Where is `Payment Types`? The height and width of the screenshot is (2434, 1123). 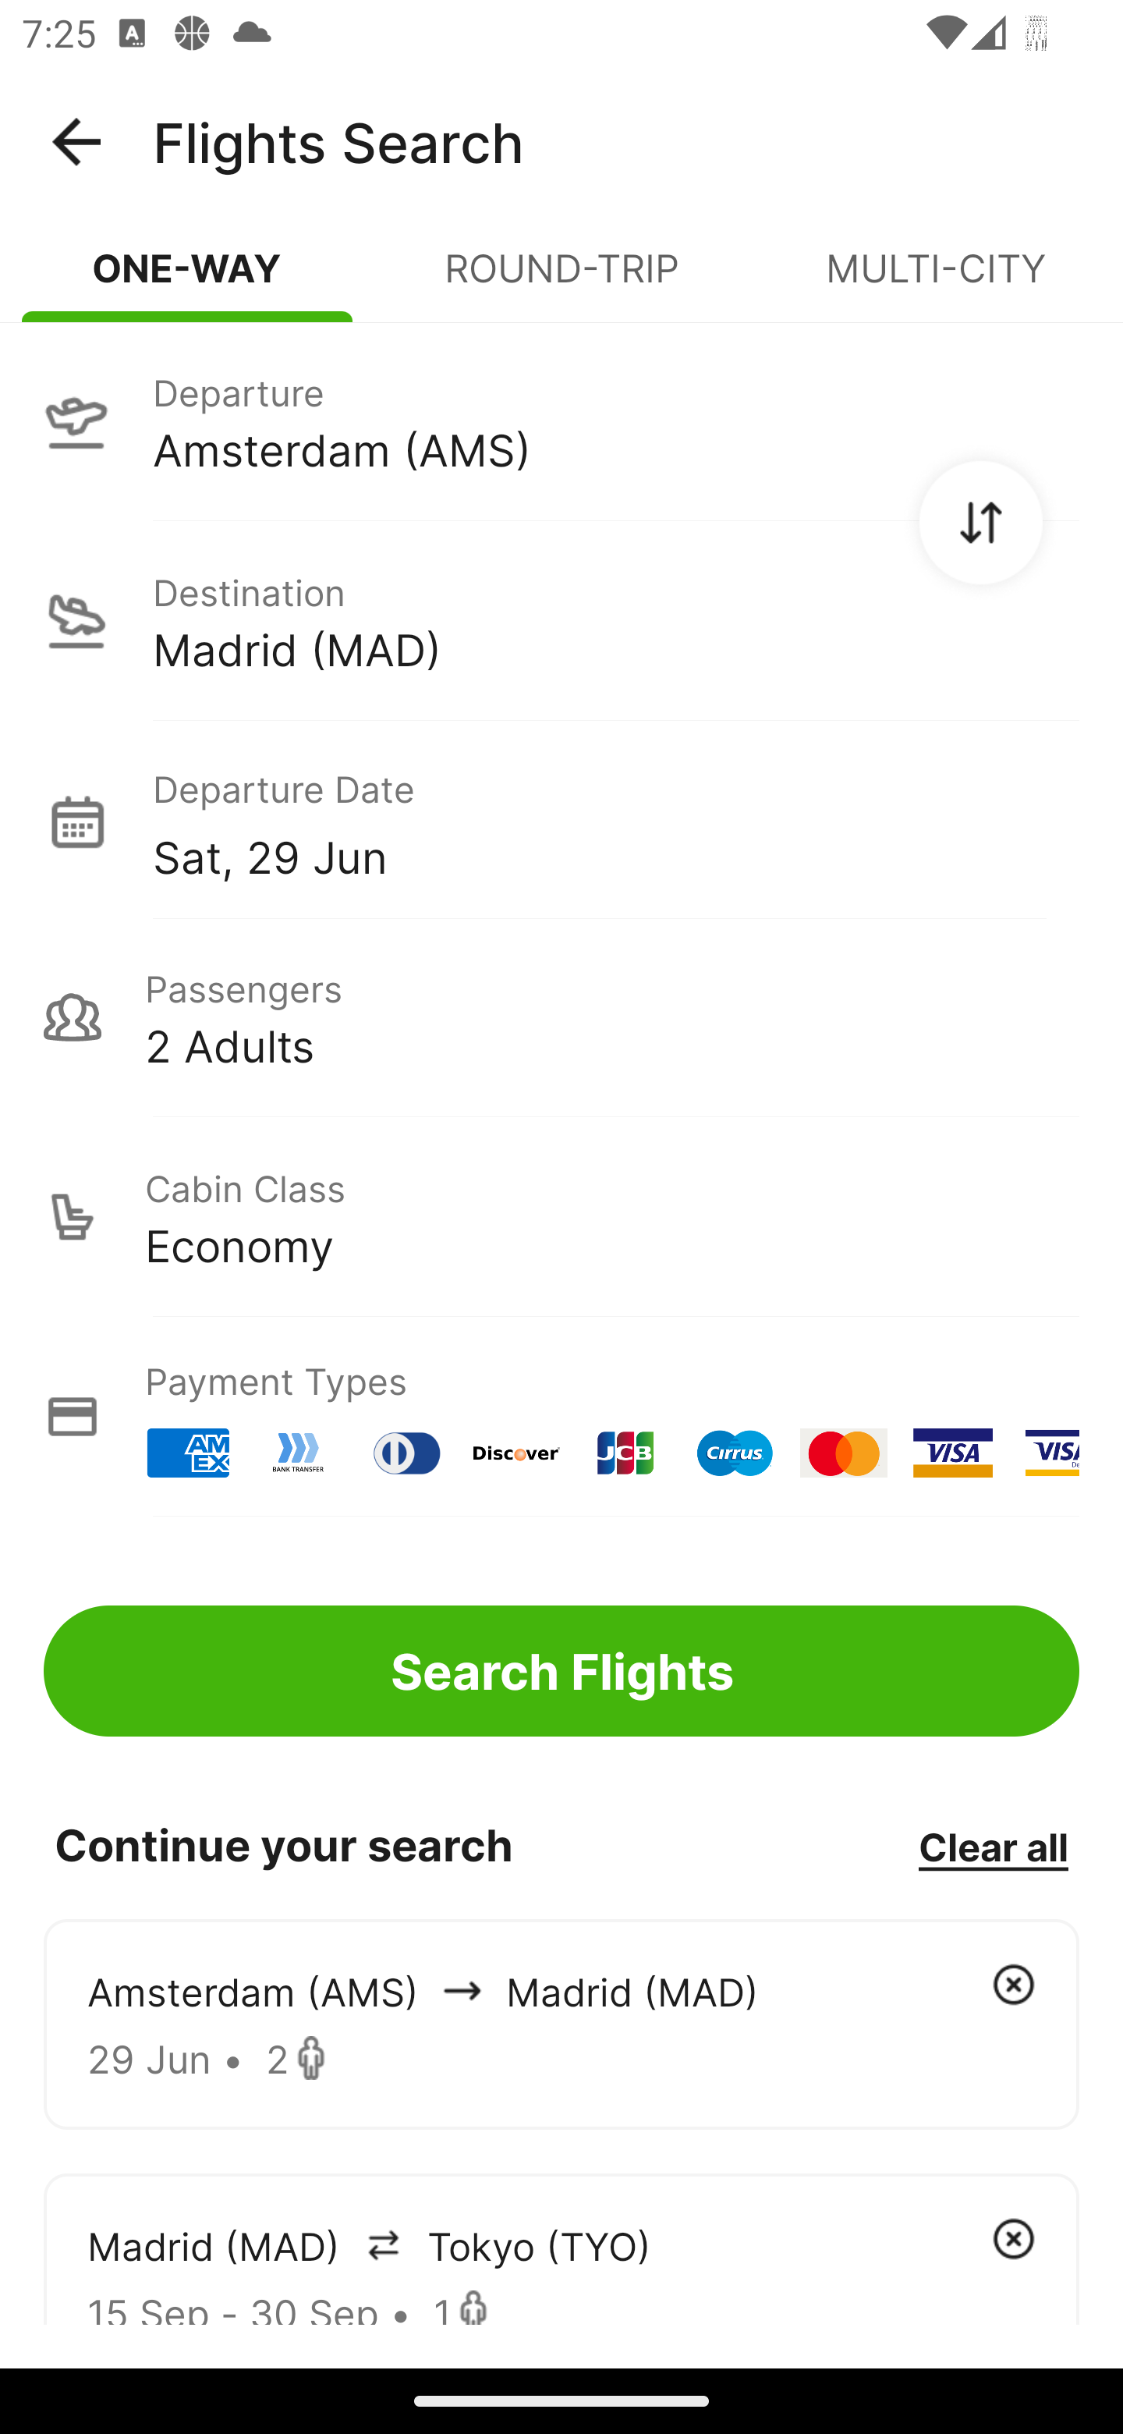 Payment Types is located at coordinates (561, 1417).